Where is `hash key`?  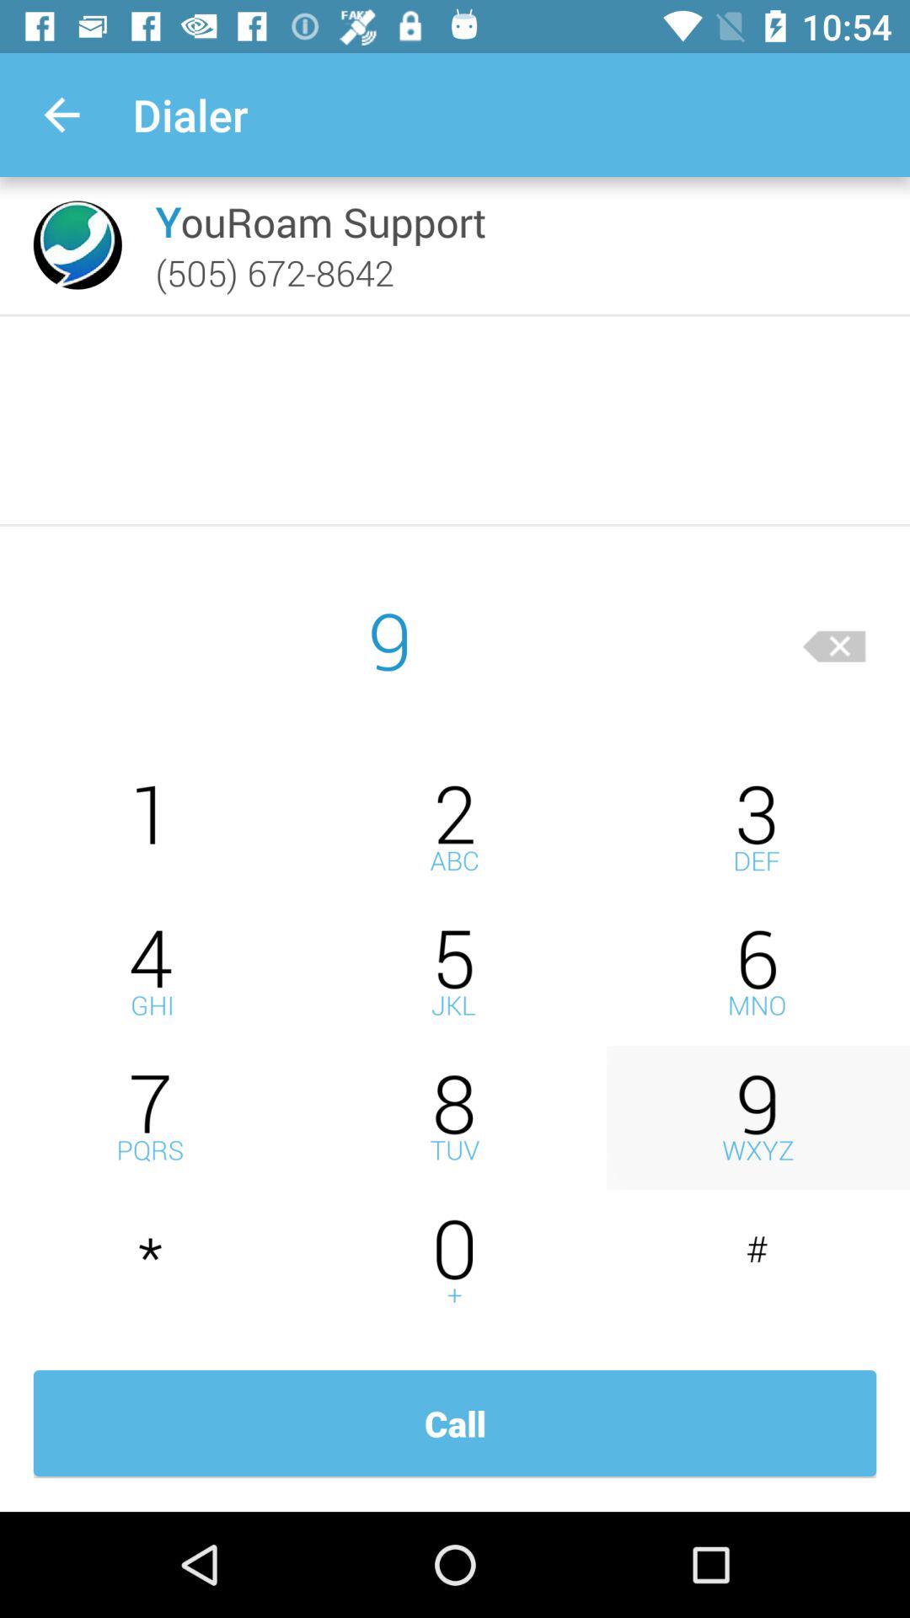 hash key is located at coordinates (758, 1262).